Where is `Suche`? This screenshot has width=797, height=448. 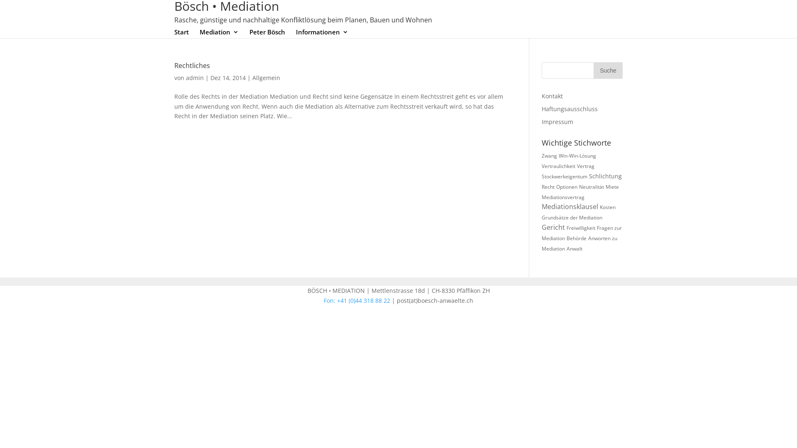 Suche is located at coordinates (608, 71).